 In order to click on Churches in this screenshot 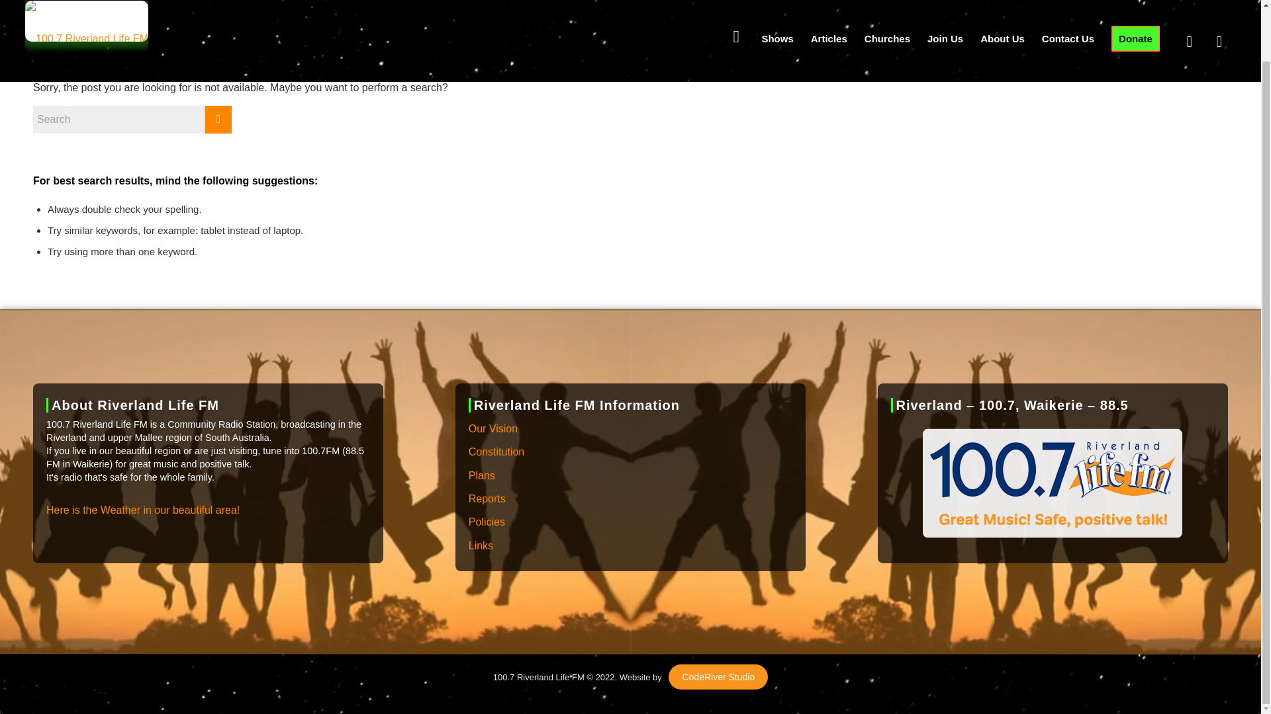, I will do `click(887, 10)`.